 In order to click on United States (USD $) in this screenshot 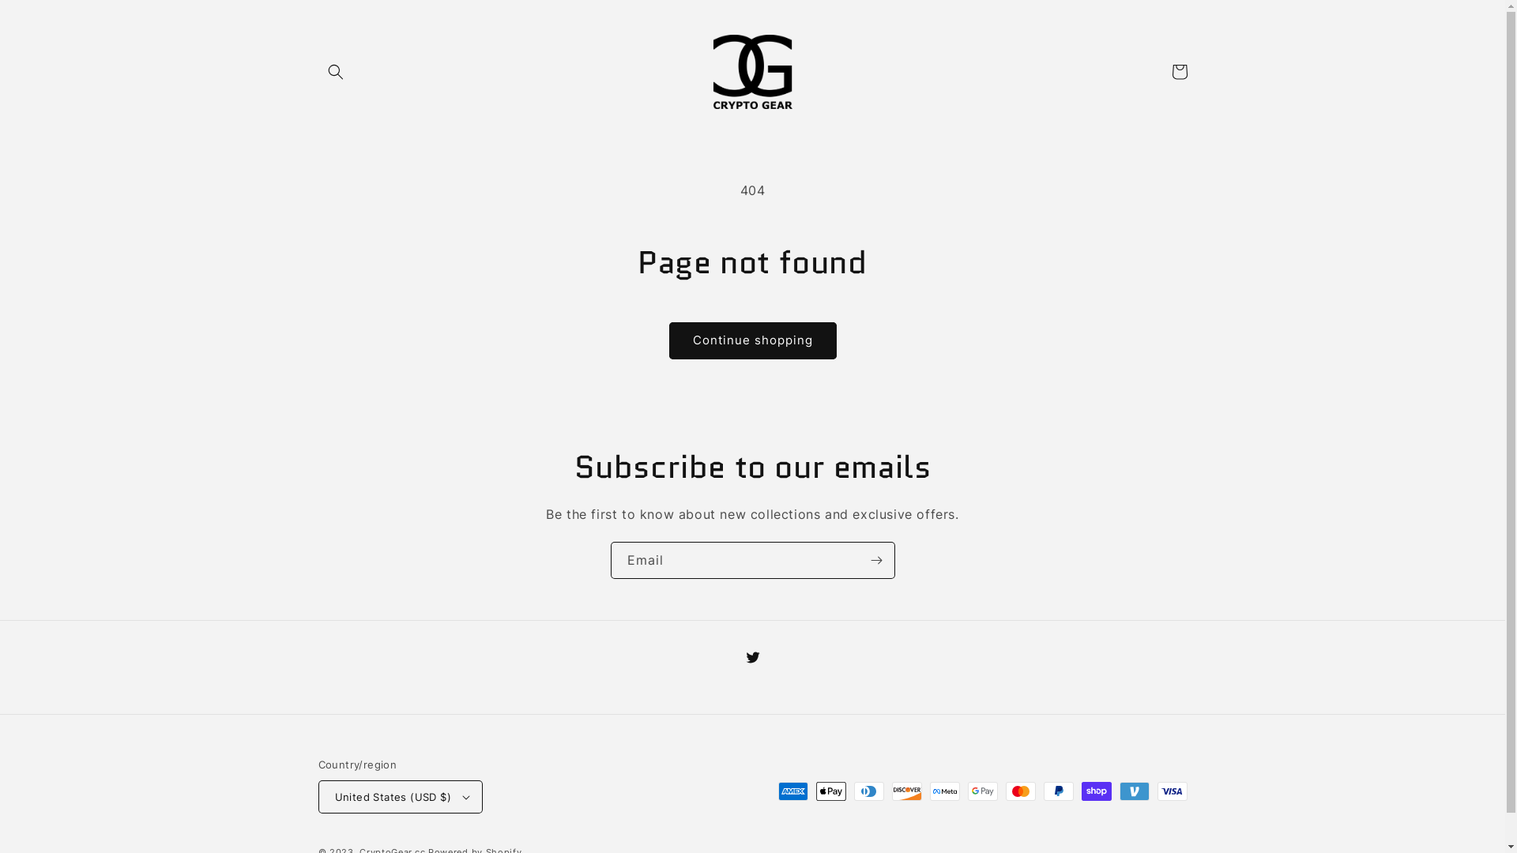, I will do `click(400, 797)`.